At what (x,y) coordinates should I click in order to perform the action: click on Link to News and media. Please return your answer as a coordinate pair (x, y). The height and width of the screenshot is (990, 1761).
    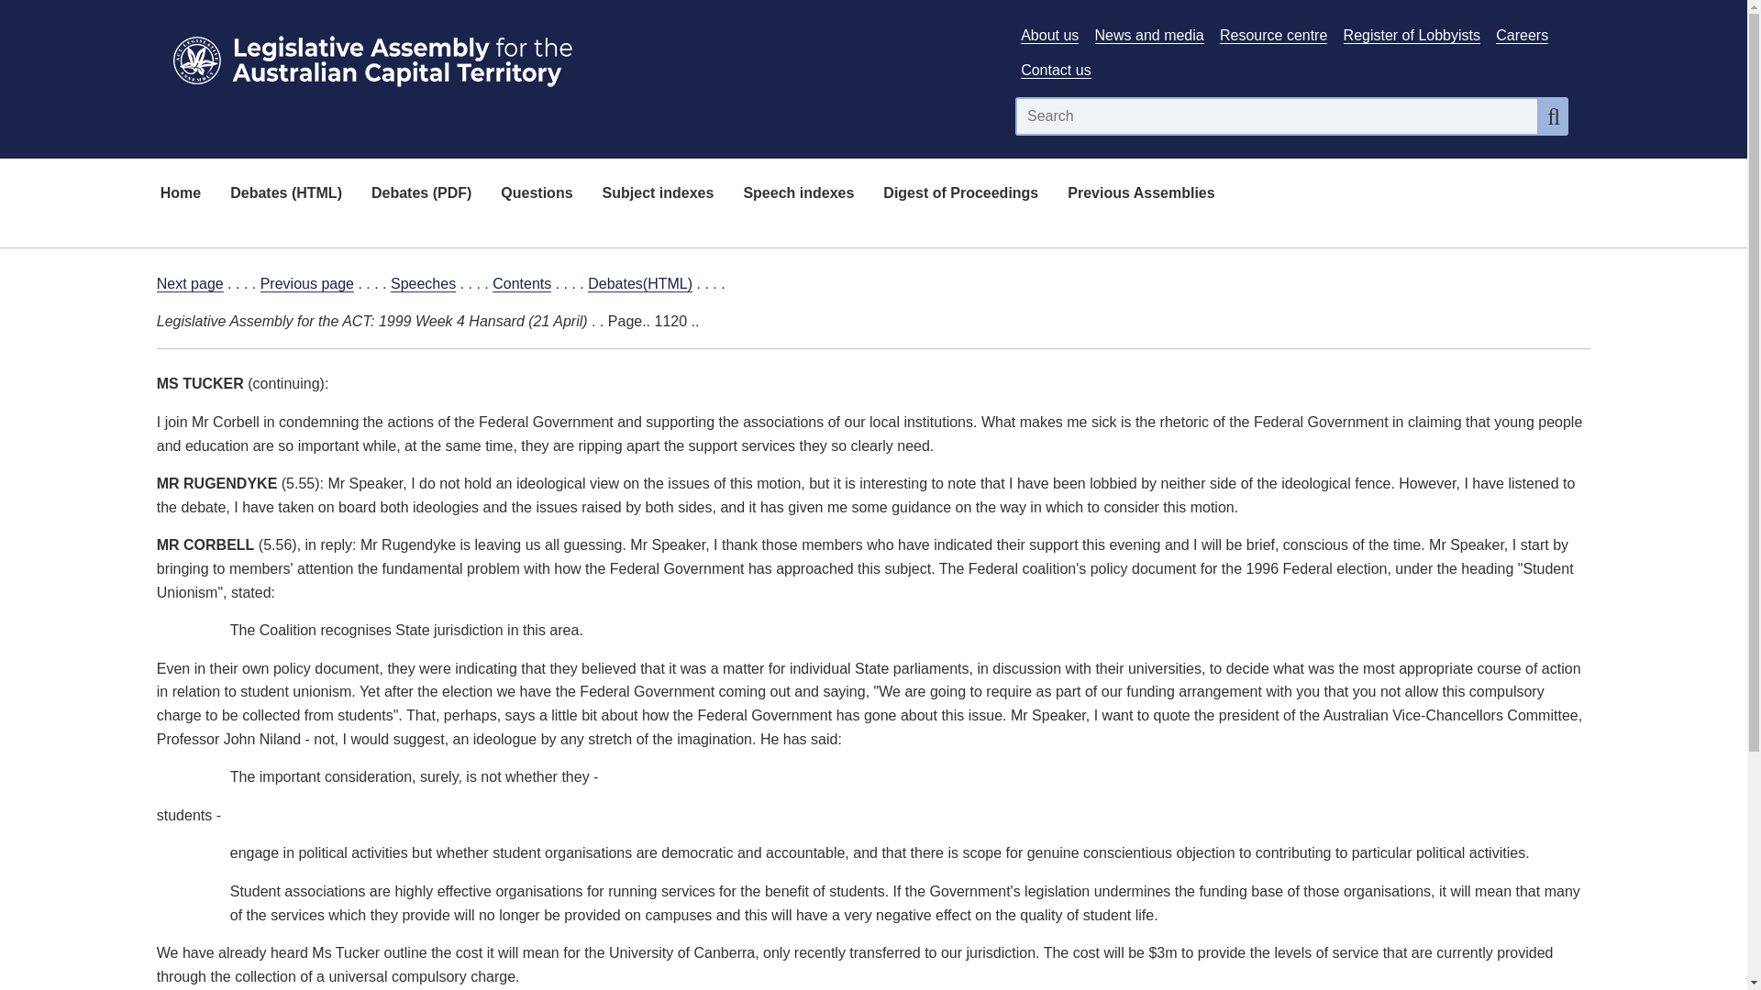
    Looking at the image, I should click on (1150, 35).